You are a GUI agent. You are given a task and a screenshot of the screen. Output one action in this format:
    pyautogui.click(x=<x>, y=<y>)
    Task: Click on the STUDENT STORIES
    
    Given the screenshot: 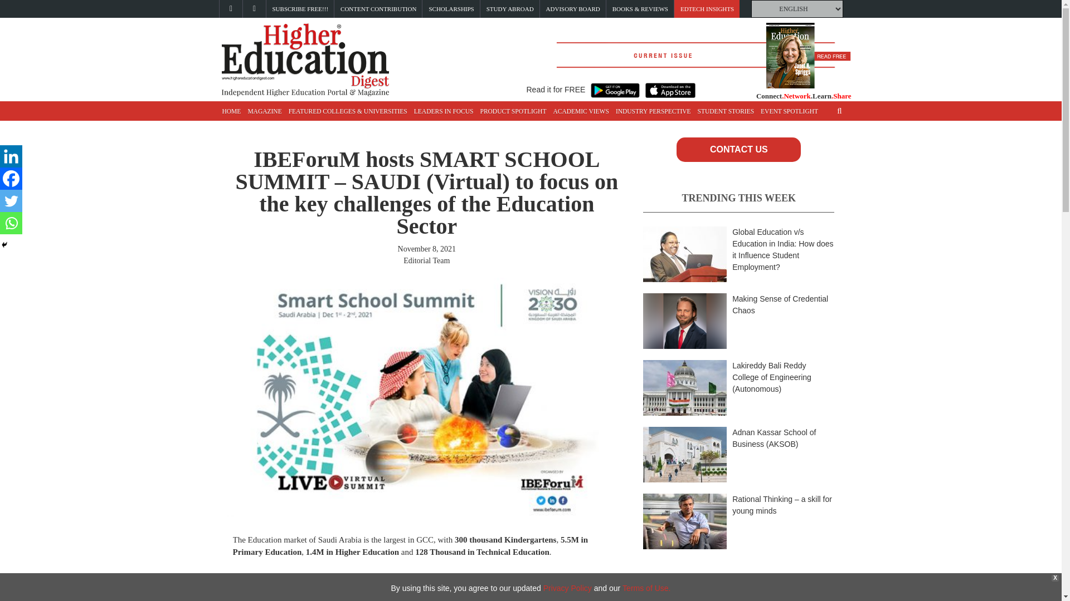 What is the action you would take?
    pyautogui.click(x=726, y=111)
    